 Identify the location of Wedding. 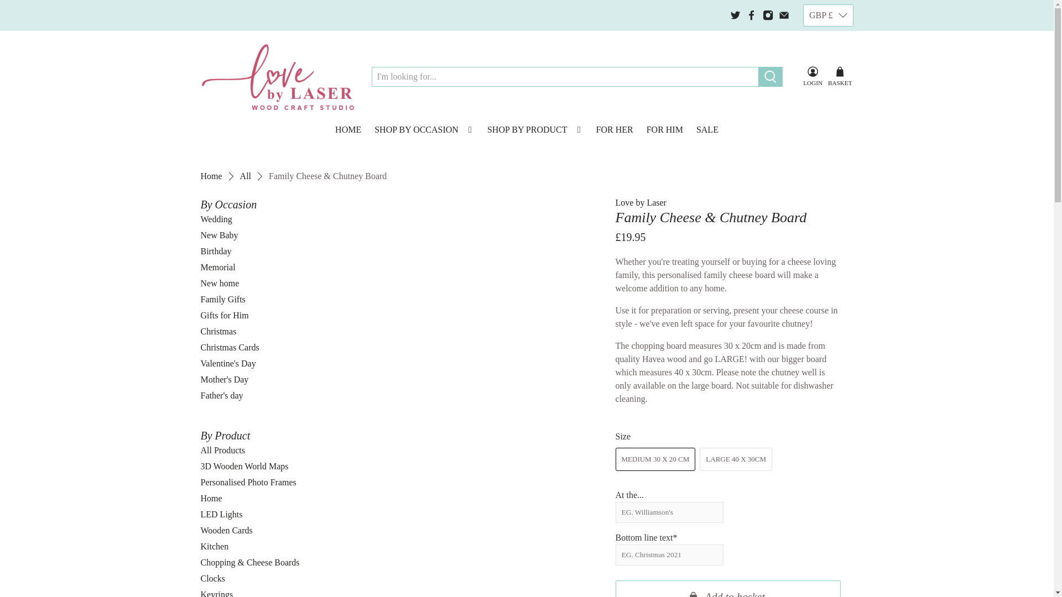
(216, 219).